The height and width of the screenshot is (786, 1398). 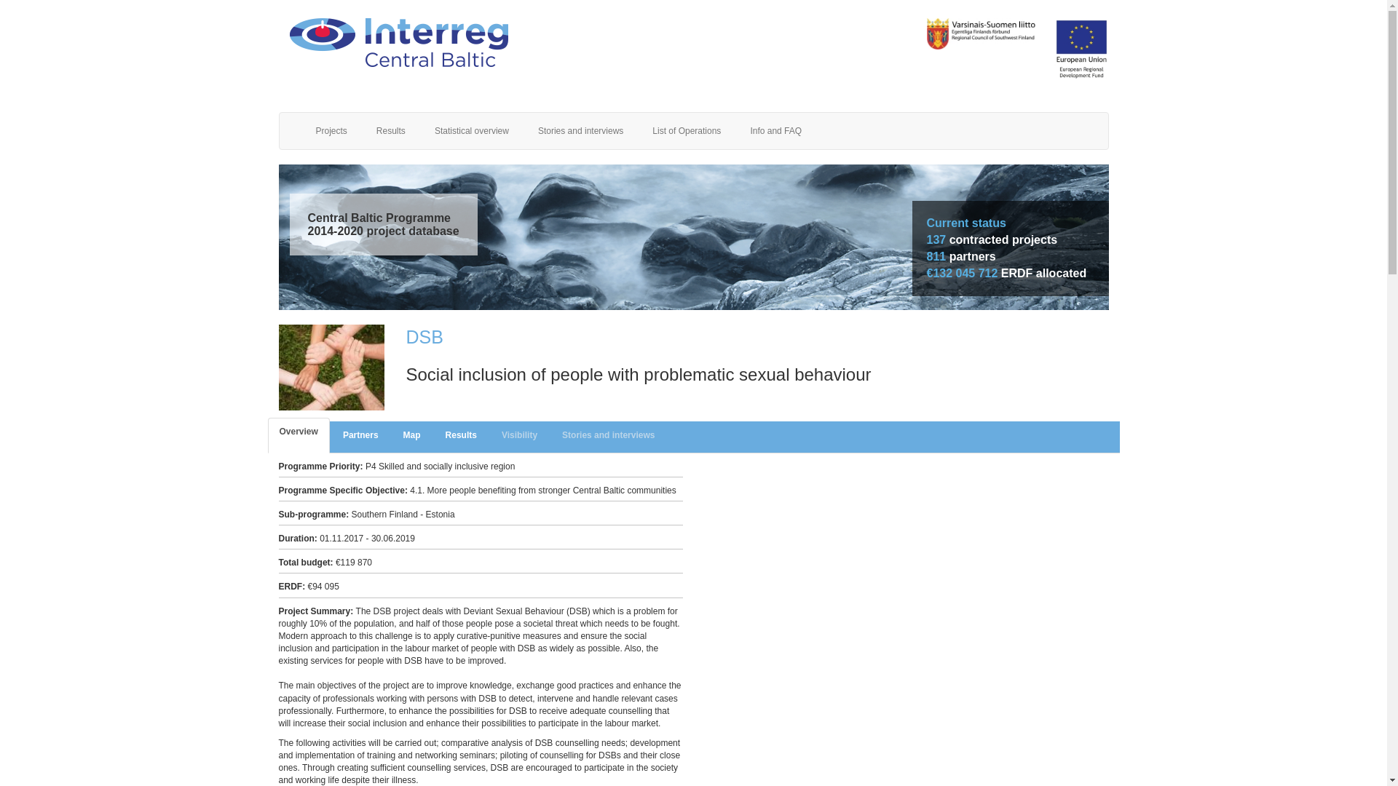 I want to click on Info and FAQ, so click(x=775, y=131).